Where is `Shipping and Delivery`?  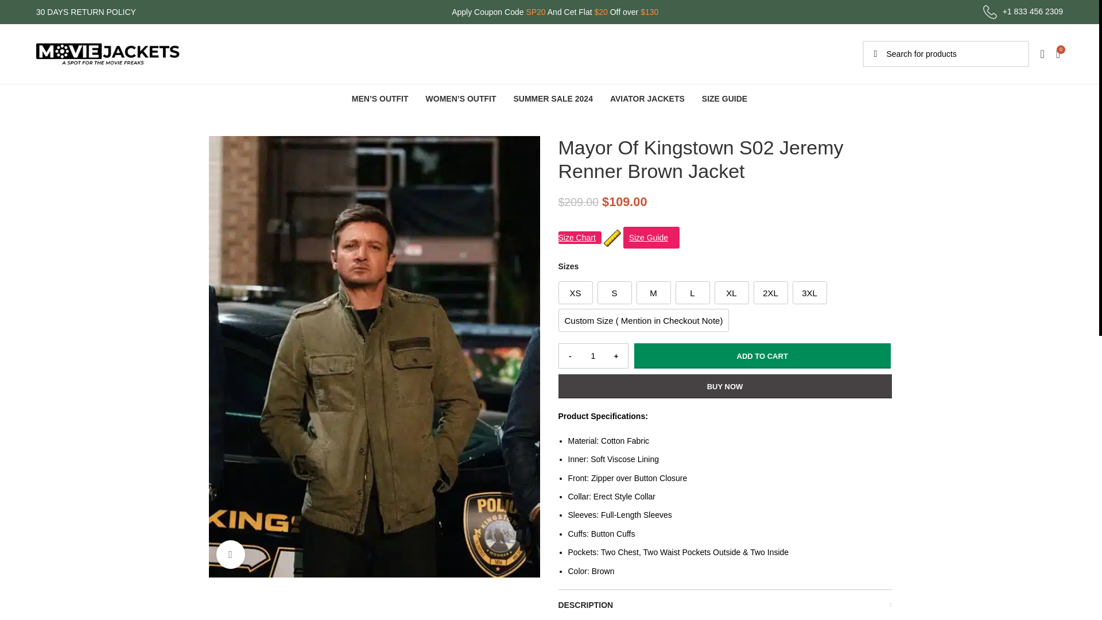 Shipping and Delivery is located at coordinates (247, 532).